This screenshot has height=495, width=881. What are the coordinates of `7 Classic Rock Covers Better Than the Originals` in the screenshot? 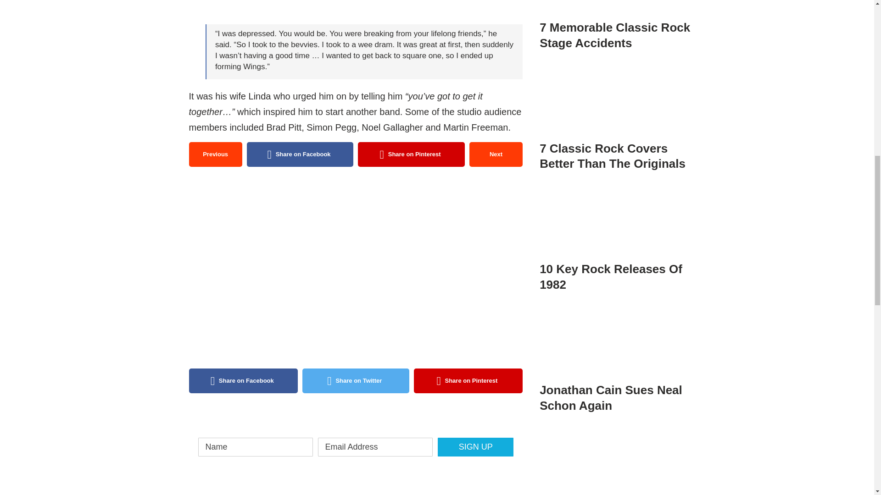 It's located at (617, 115).